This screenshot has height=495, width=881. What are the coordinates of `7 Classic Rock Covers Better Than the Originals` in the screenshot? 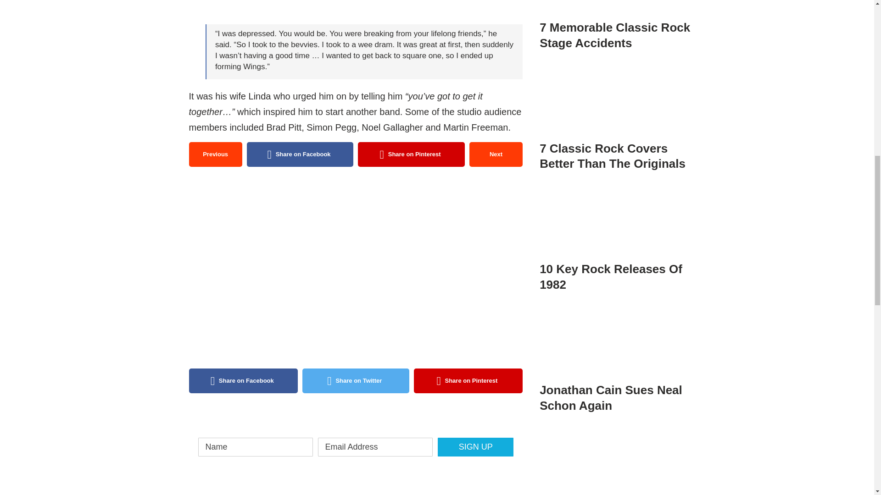 It's located at (617, 115).